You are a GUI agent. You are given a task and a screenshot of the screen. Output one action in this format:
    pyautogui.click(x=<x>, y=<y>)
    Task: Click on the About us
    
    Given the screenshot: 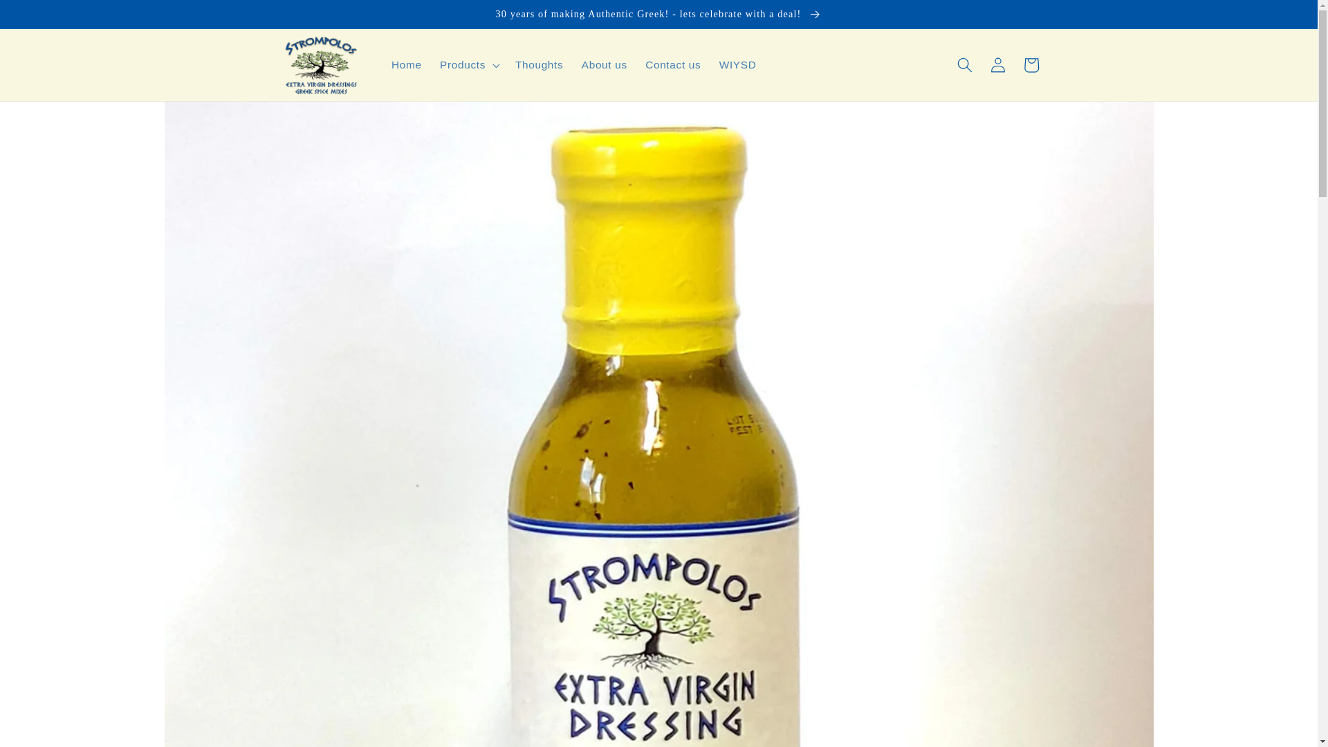 What is the action you would take?
    pyautogui.click(x=604, y=65)
    